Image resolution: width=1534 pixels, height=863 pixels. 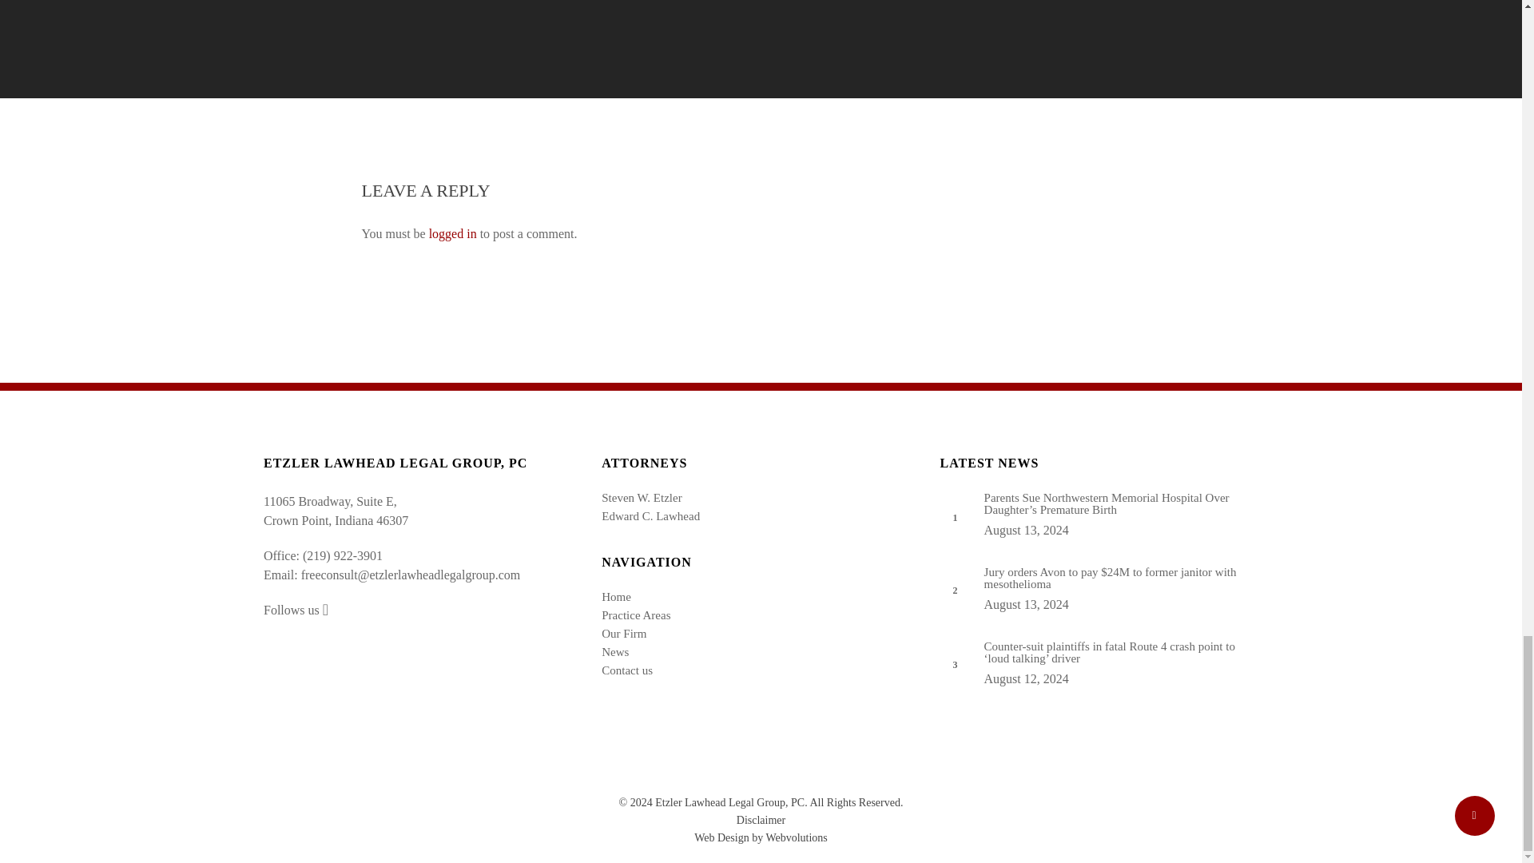 What do you see at coordinates (453, 233) in the screenshot?
I see `logged in` at bounding box center [453, 233].